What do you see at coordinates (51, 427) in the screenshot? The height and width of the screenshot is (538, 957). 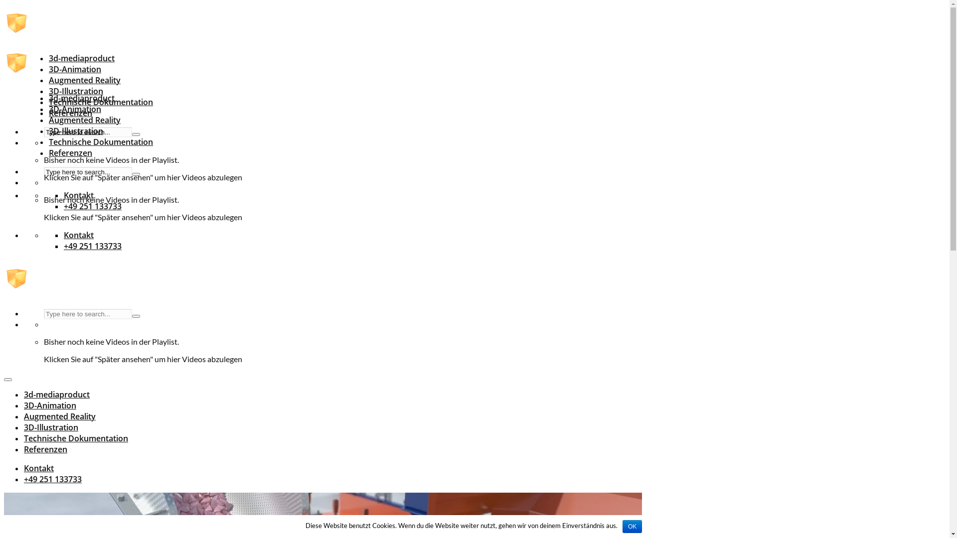 I see `3D-Illustration` at bounding box center [51, 427].